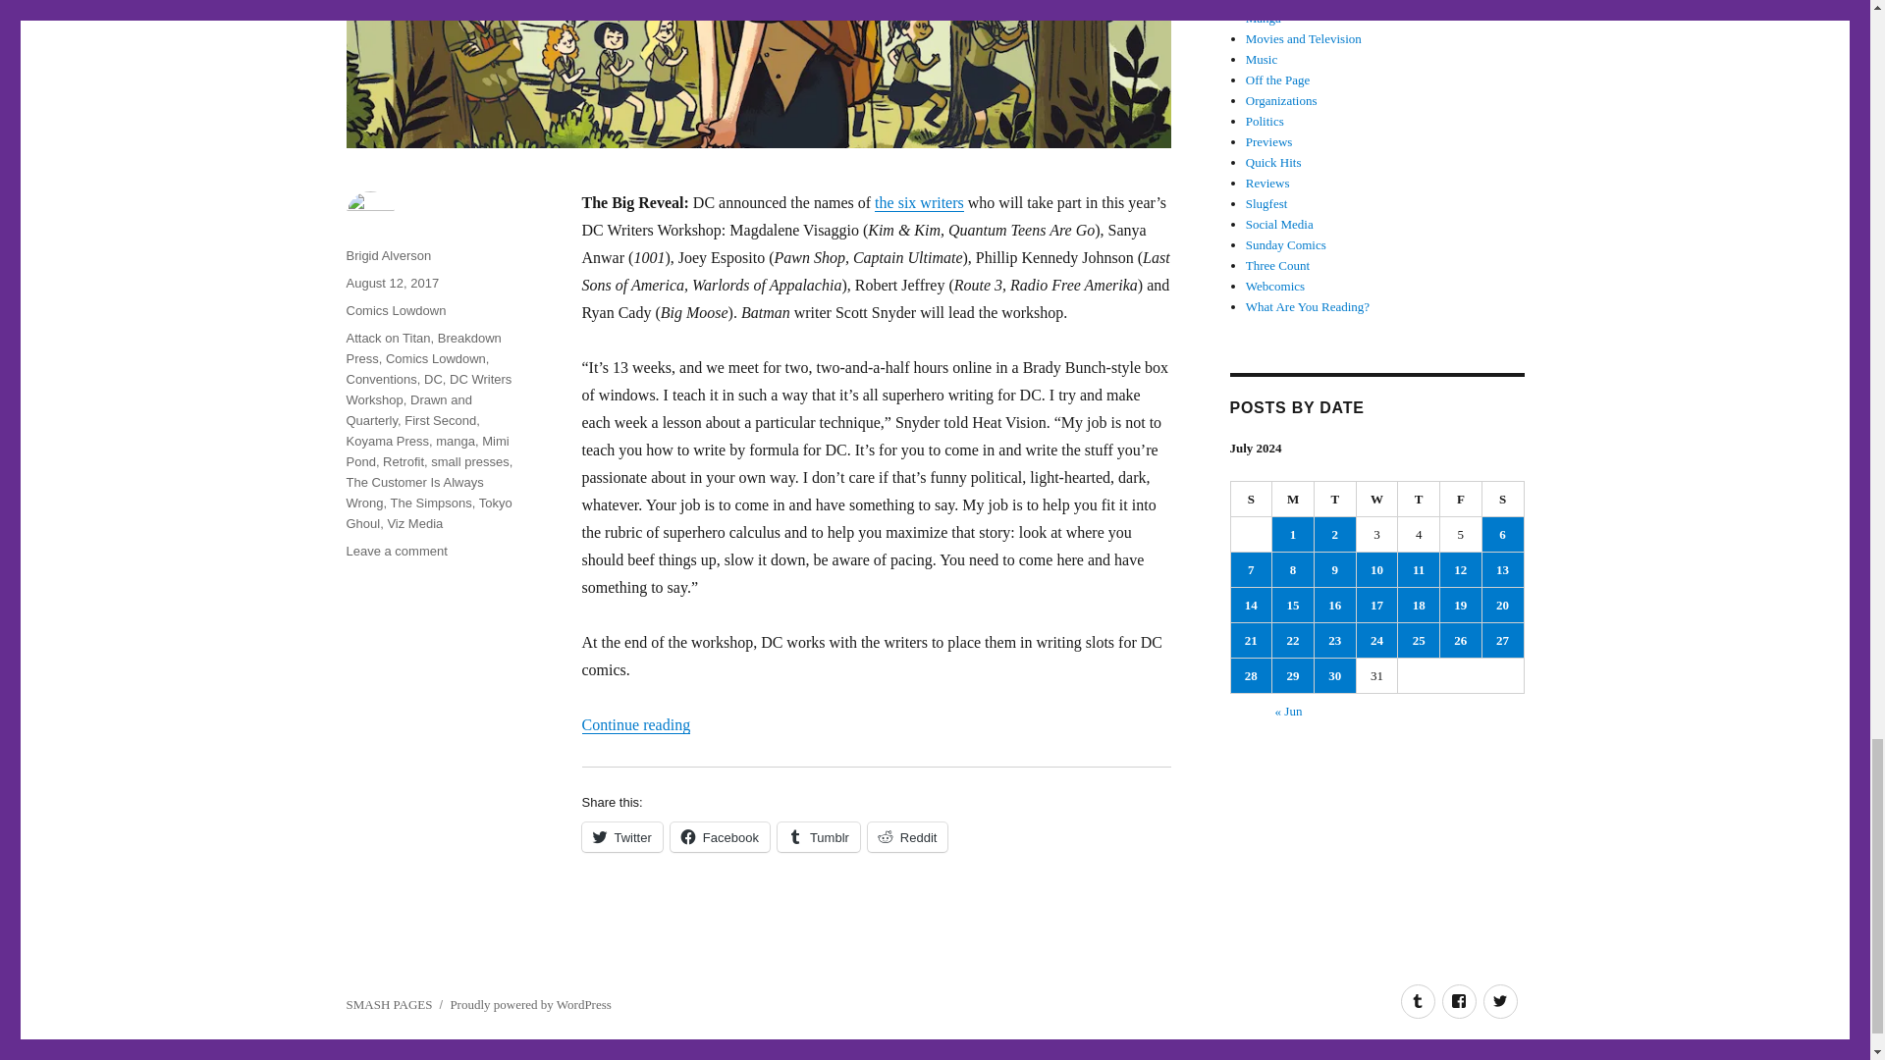  I want to click on Click to share on Reddit, so click(907, 837).